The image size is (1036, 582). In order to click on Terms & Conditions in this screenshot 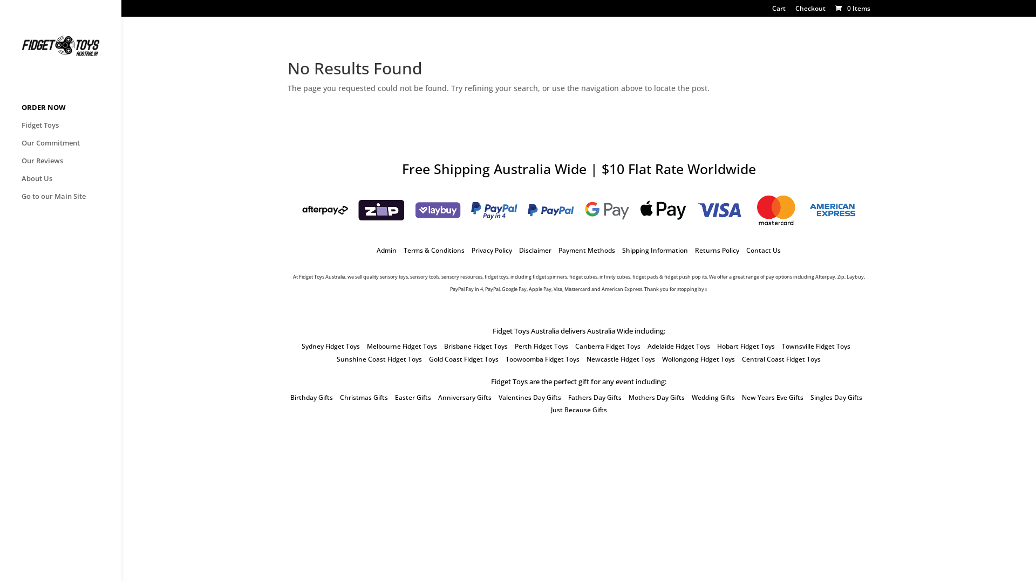, I will do `click(434, 250)`.